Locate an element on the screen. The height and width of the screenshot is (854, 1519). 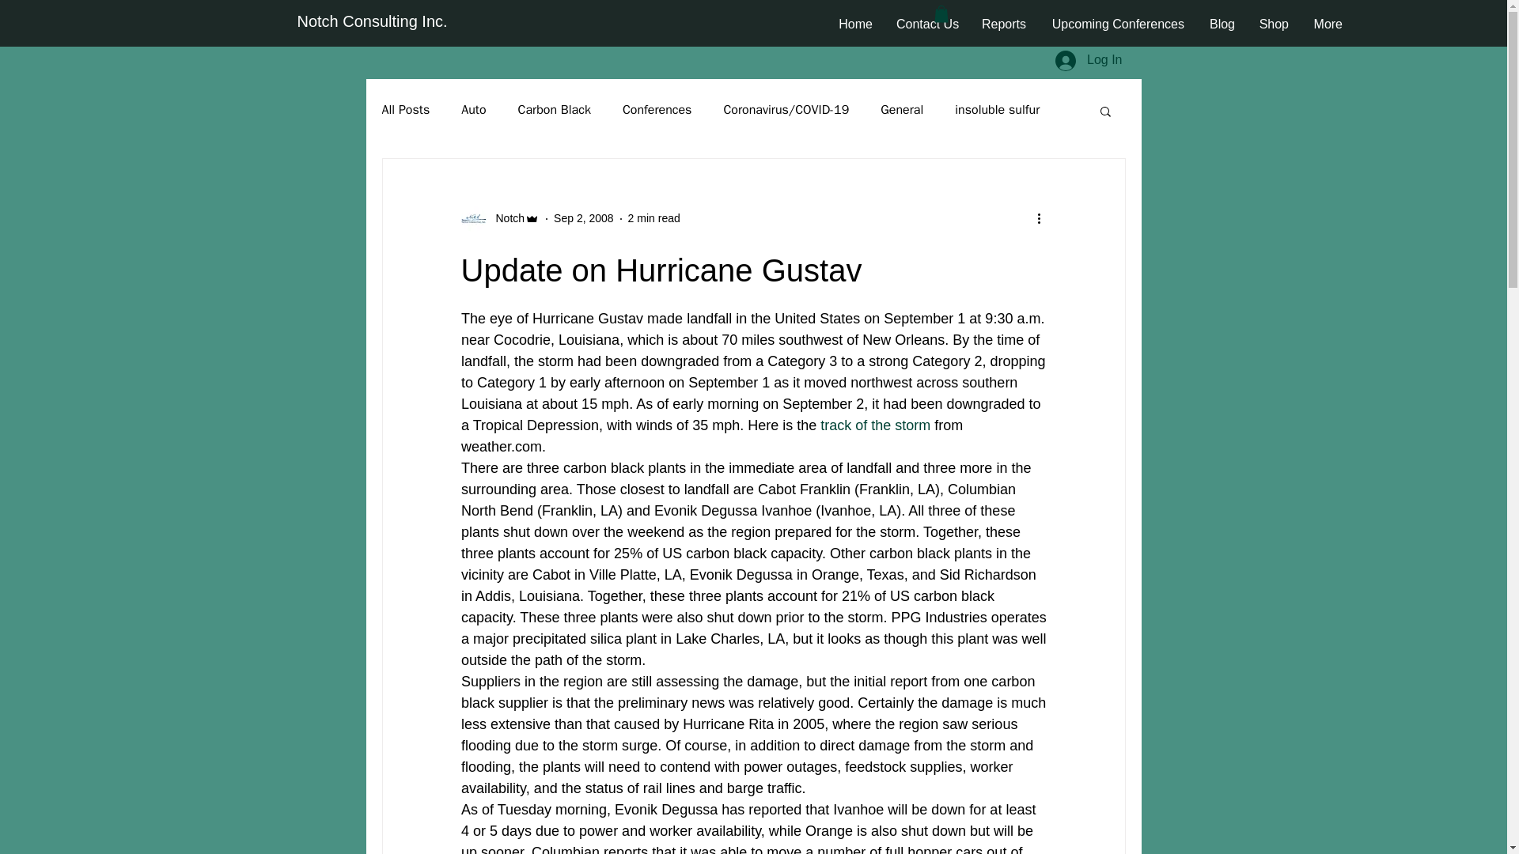
Home is located at coordinates (854, 25).